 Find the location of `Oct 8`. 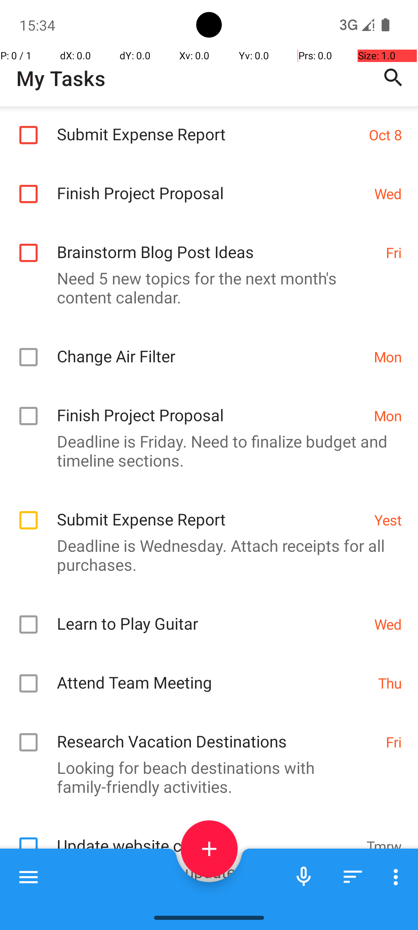

Oct 8 is located at coordinates (385, 134).